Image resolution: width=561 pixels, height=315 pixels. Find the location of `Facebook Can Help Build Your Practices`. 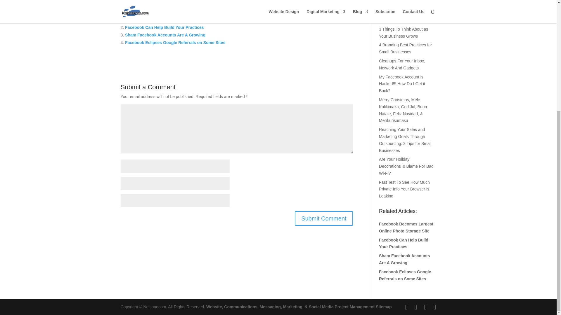

Facebook Can Help Build Your Practices is located at coordinates (164, 27).